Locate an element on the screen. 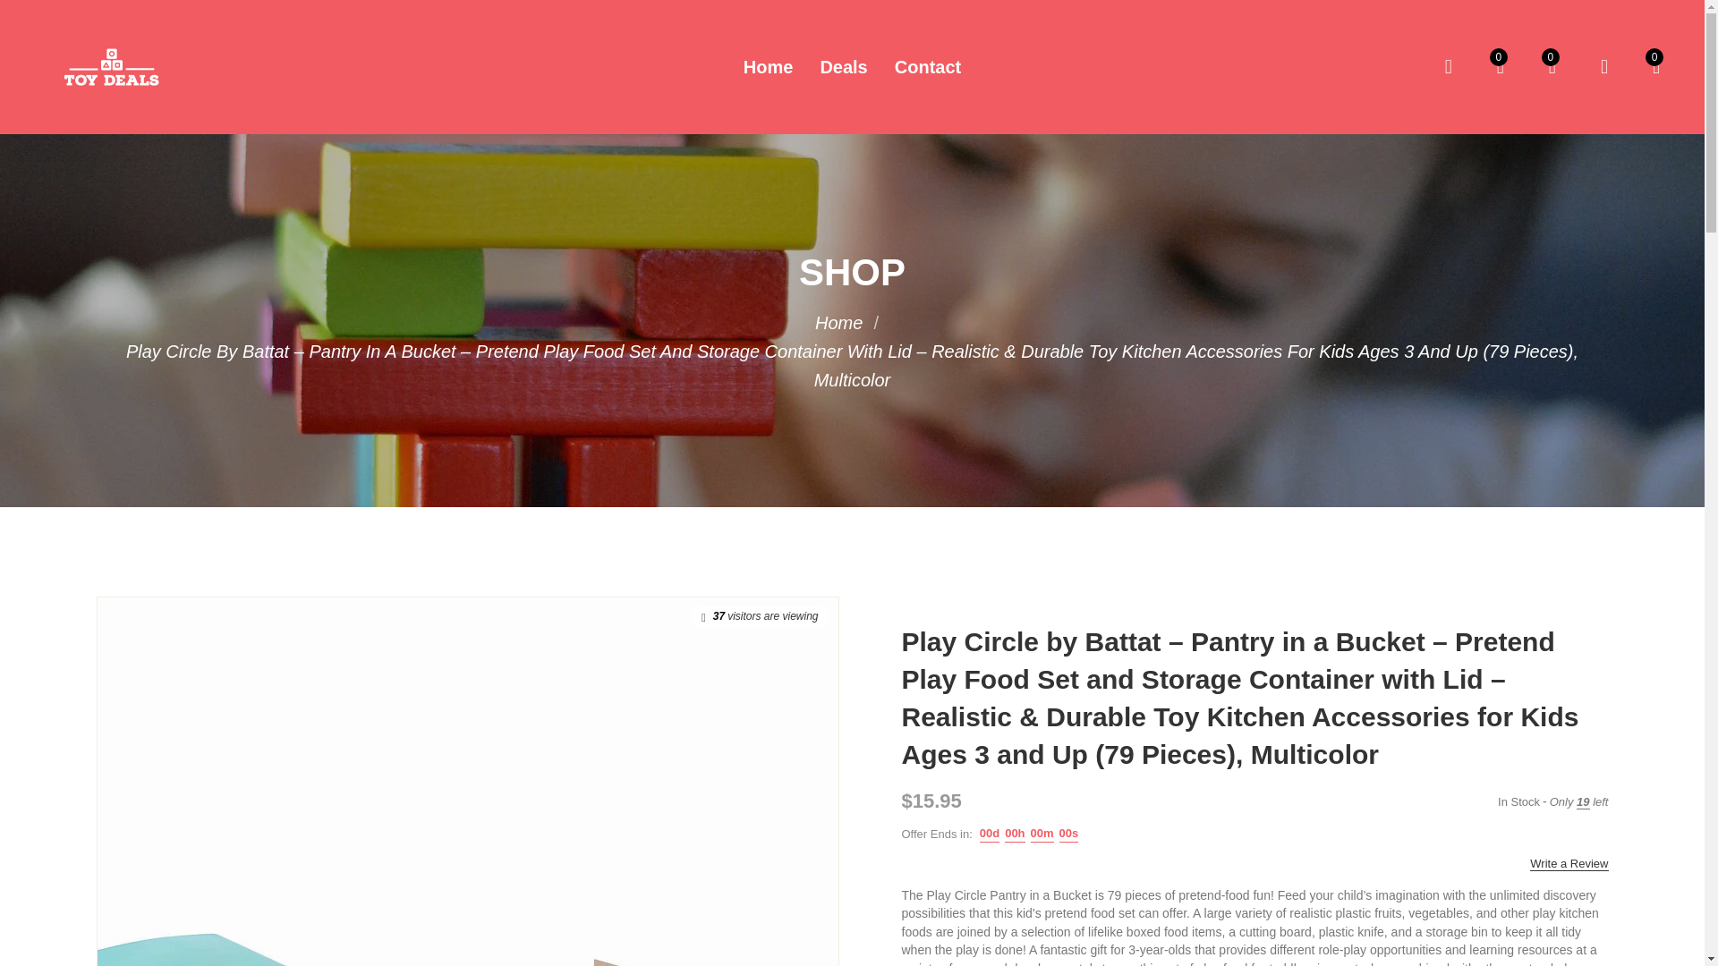 Image resolution: width=1718 pixels, height=966 pixels. 0 is located at coordinates (1655, 66).